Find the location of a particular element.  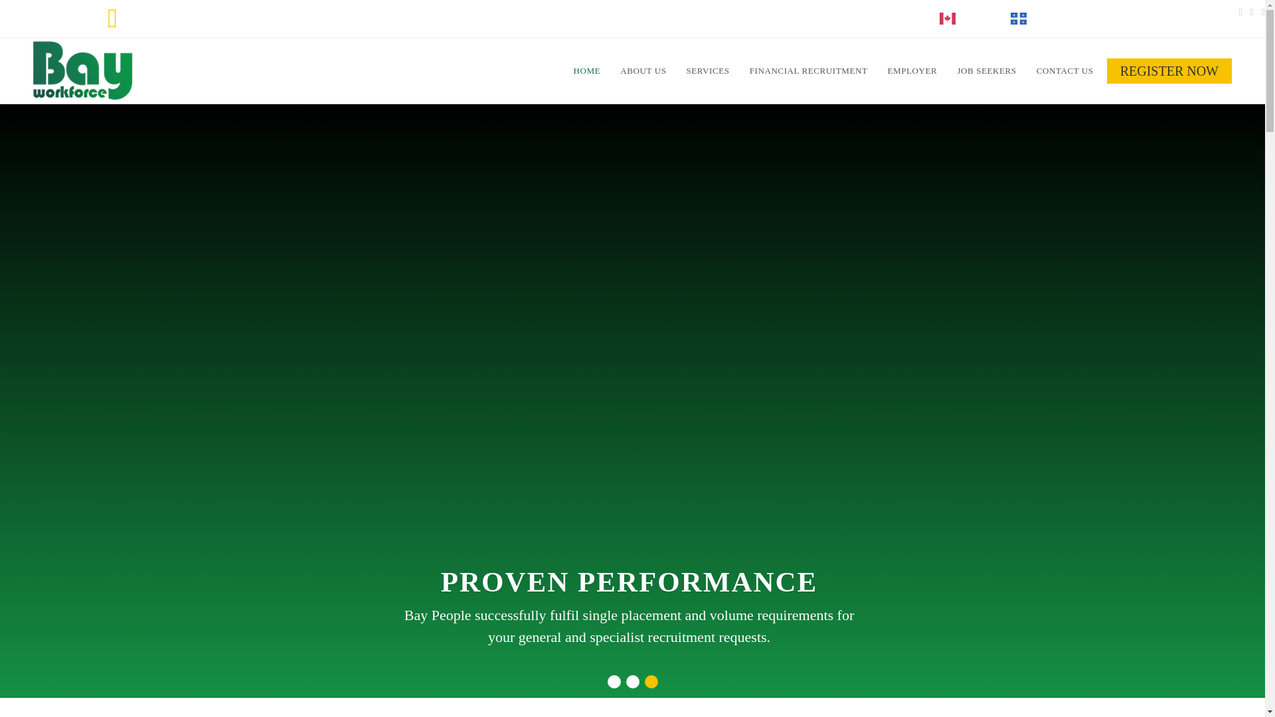

BAY Workforce is located at coordinates (82, 70).